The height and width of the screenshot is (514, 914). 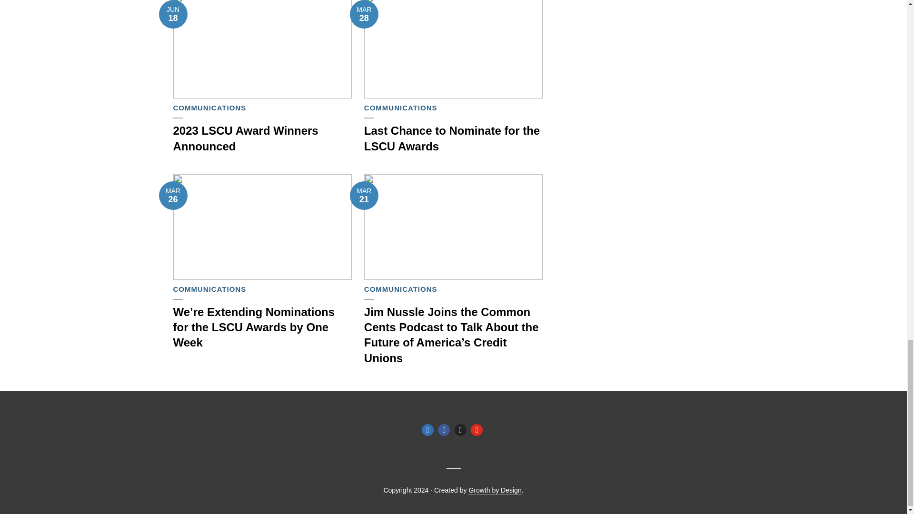 What do you see at coordinates (427, 430) in the screenshot?
I see `Linkedin` at bounding box center [427, 430].